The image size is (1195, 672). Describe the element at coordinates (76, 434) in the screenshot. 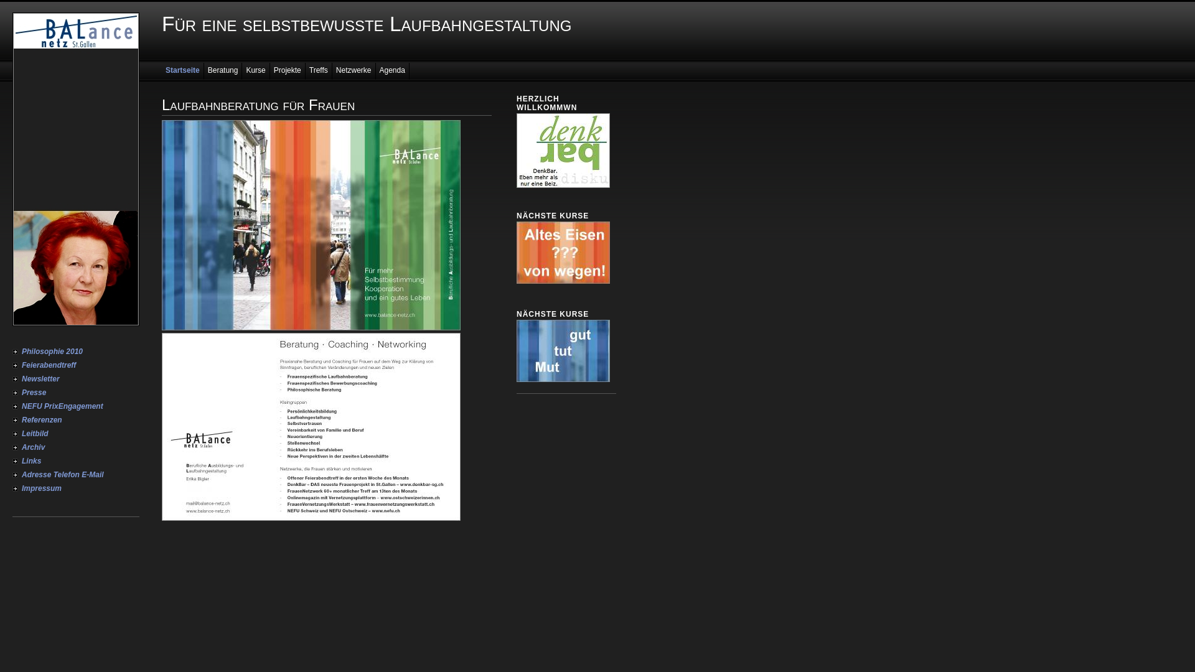

I see `Leitbild` at that location.